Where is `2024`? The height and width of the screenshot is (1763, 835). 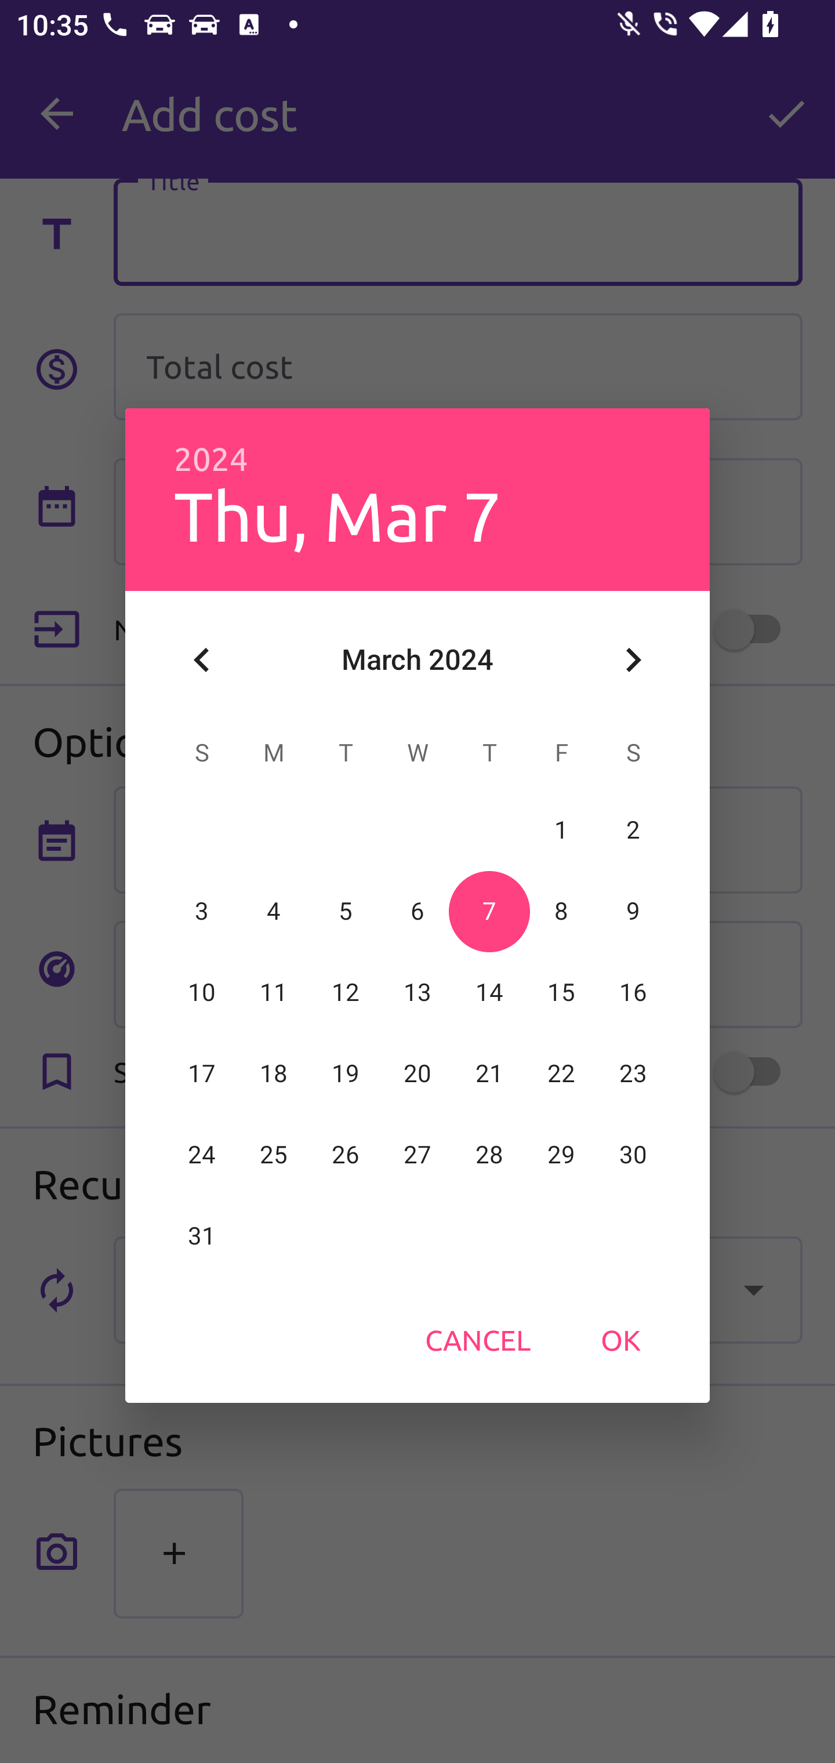
2024 is located at coordinates (211, 459).